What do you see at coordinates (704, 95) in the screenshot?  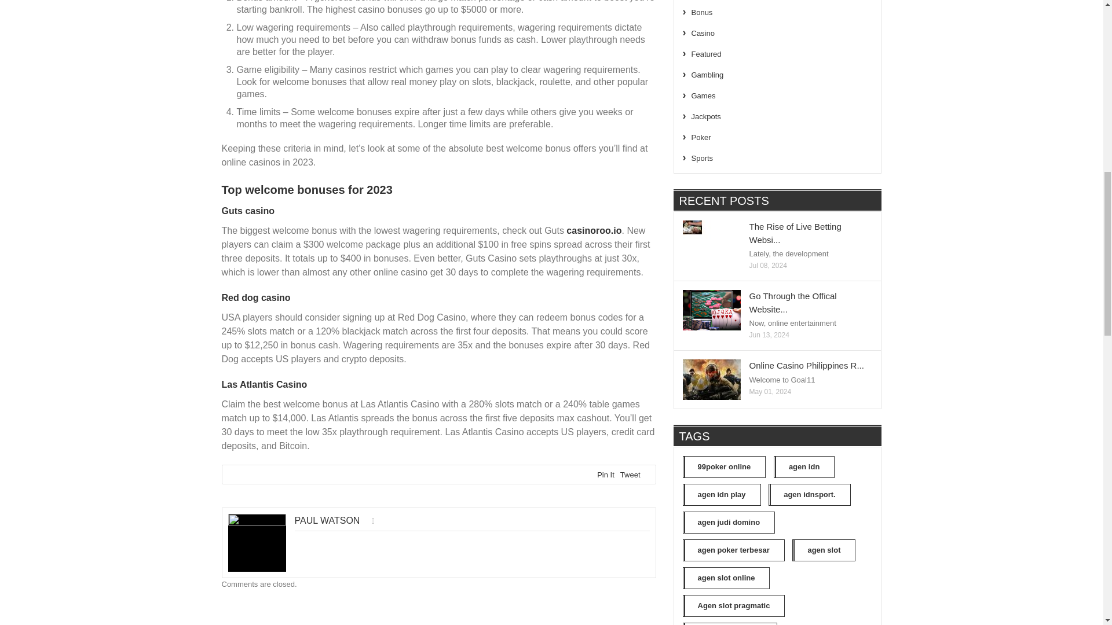 I see `Games` at bounding box center [704, 95].